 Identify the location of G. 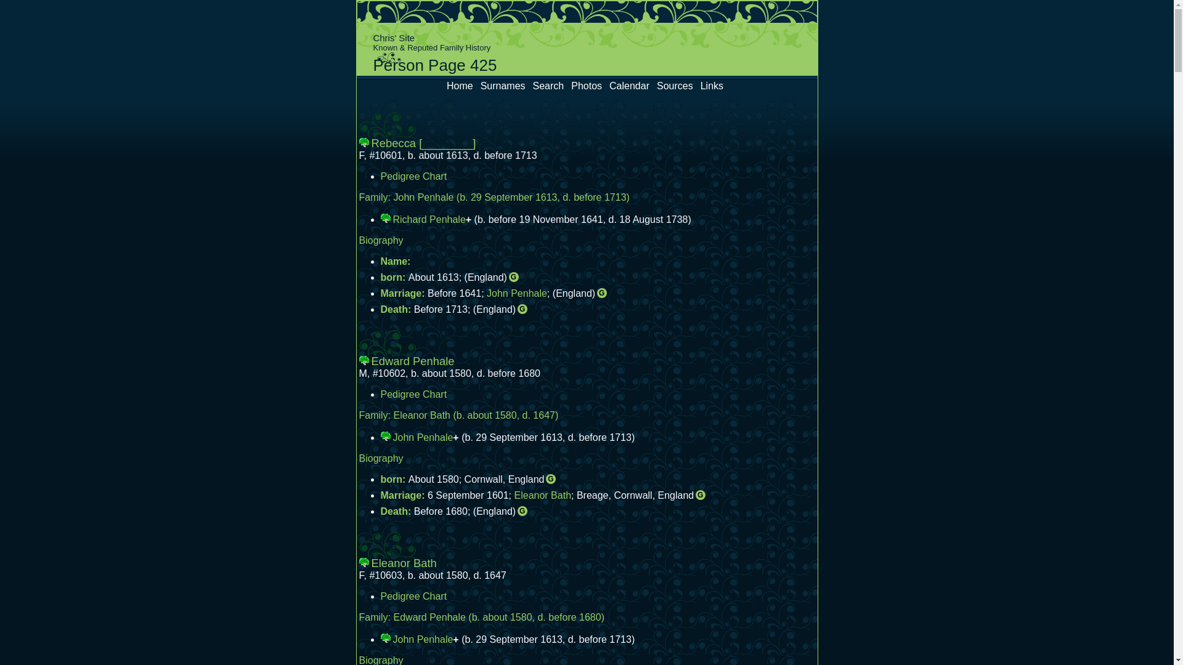
(522, 309).